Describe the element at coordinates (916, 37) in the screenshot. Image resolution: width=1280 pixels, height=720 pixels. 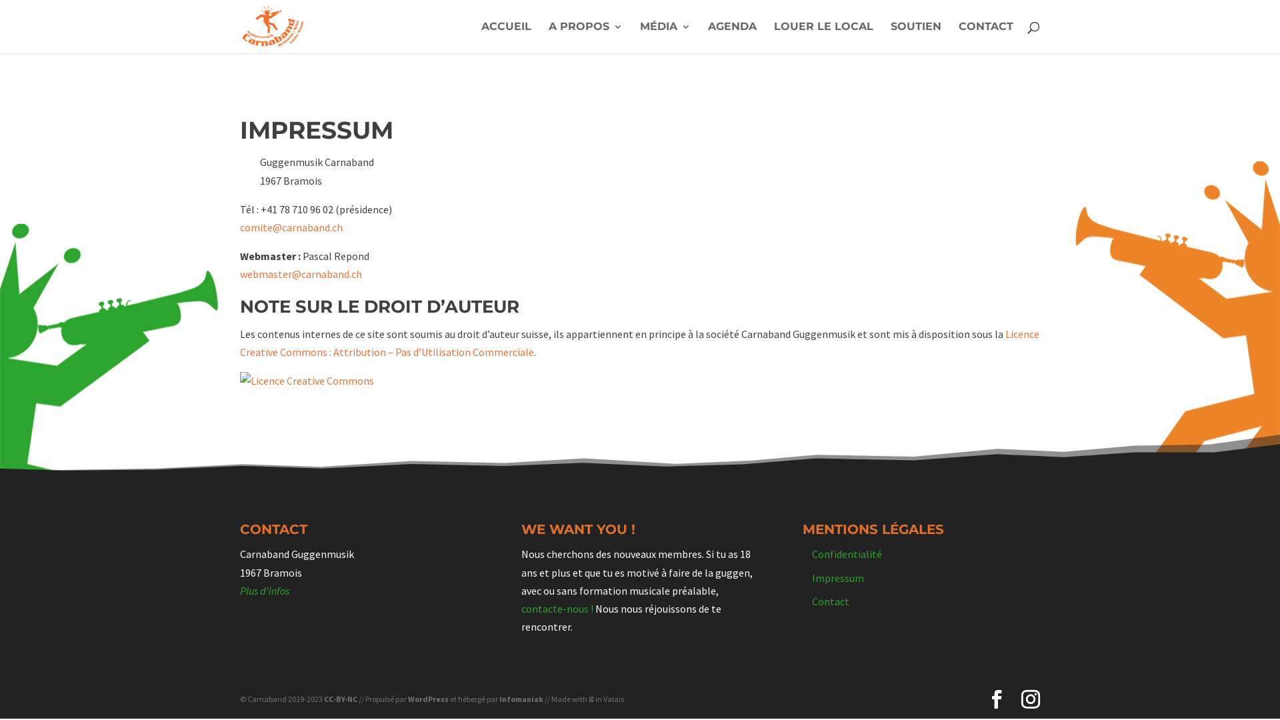
I see `SOUTIEN` at that location.